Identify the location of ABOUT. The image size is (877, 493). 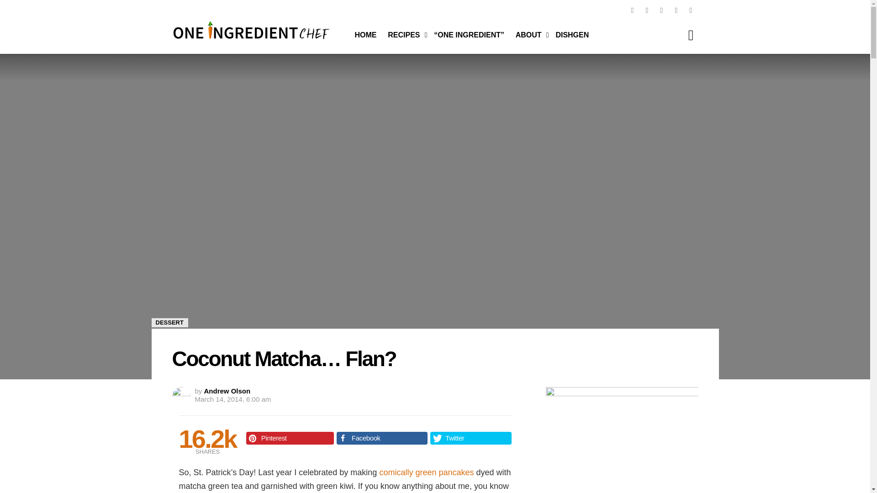
(530, 35).